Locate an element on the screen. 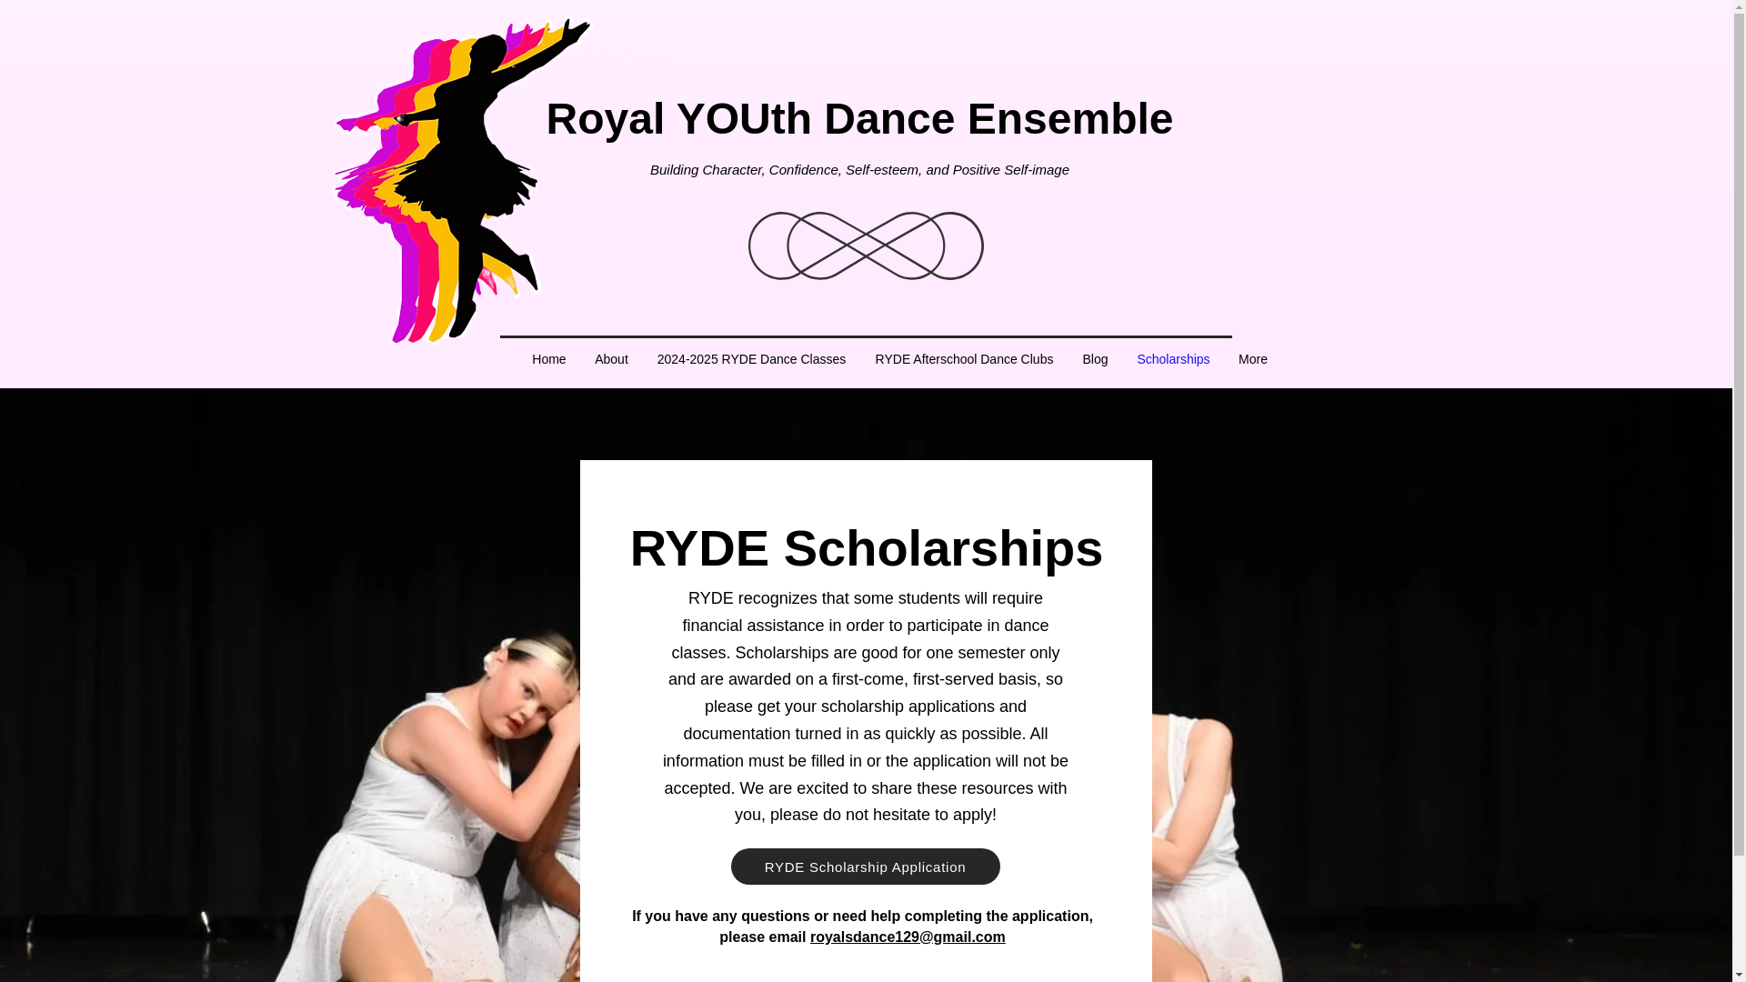 This screenshot has height=982, width=1746. Blog is located at coordinates (1095, 359).